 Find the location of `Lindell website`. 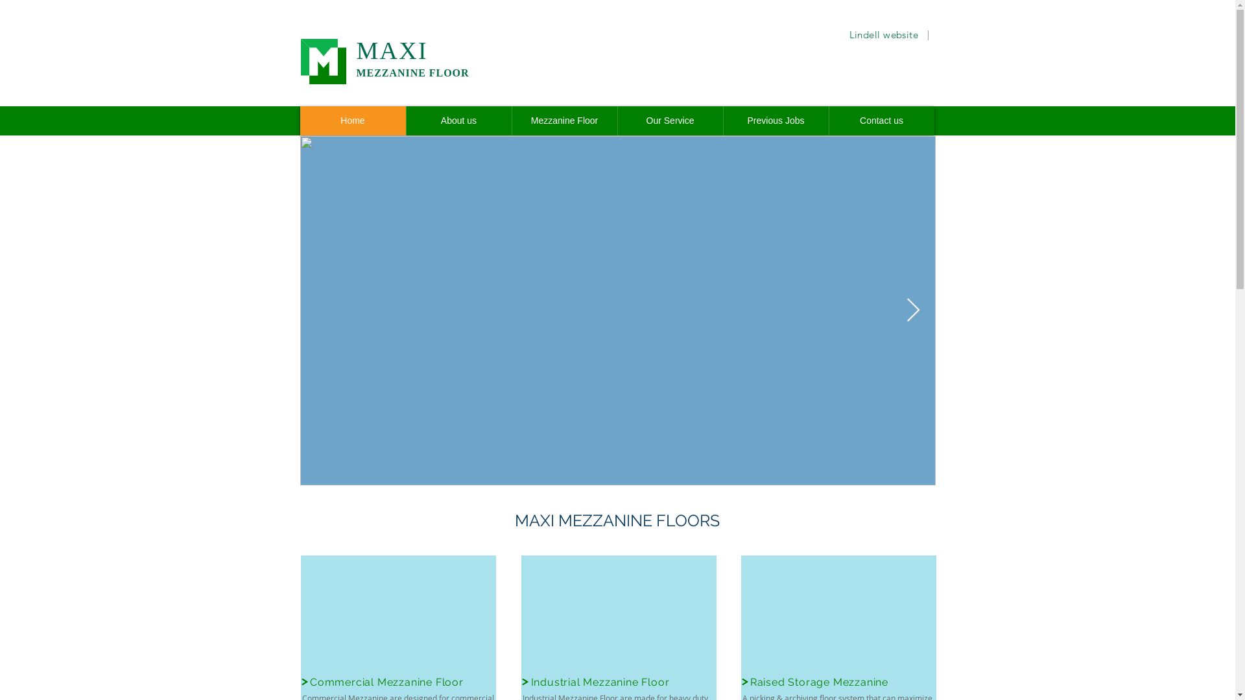

Lindell website is located at coordinates (884, 34).